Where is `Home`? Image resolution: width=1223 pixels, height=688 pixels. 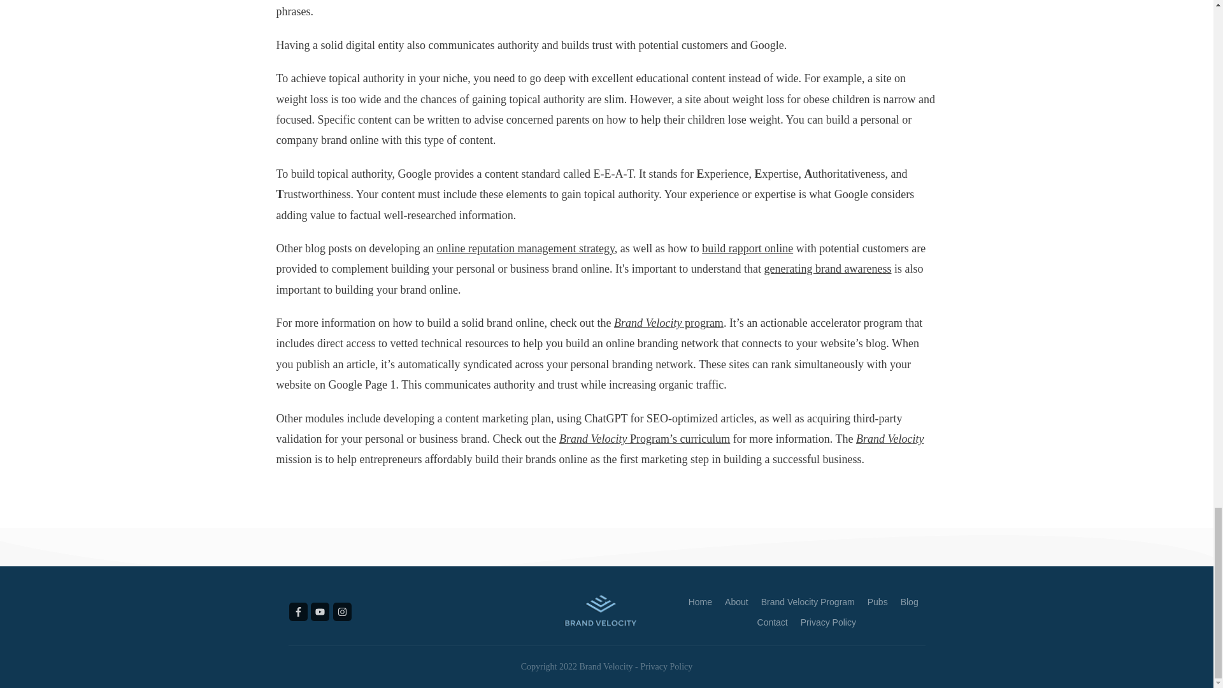
Home is located at coordinates (699, 601).